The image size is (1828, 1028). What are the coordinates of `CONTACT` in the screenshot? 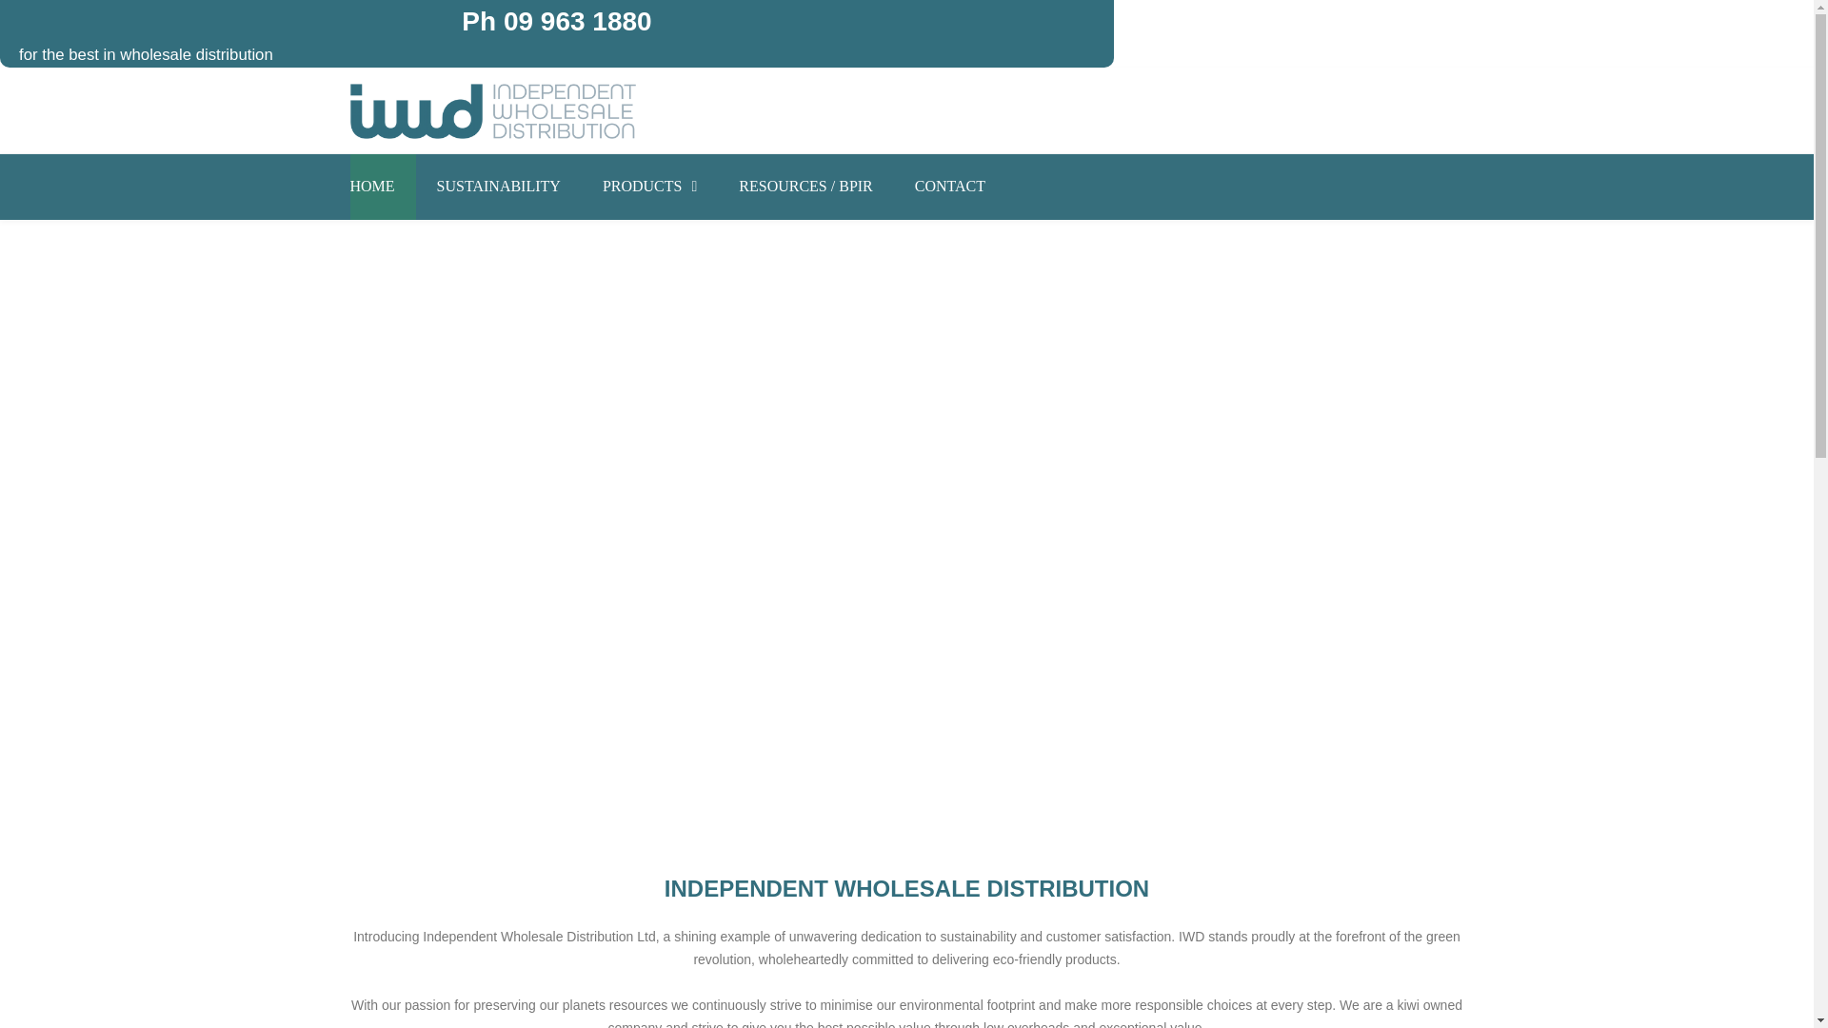 It's located at (950, 187).